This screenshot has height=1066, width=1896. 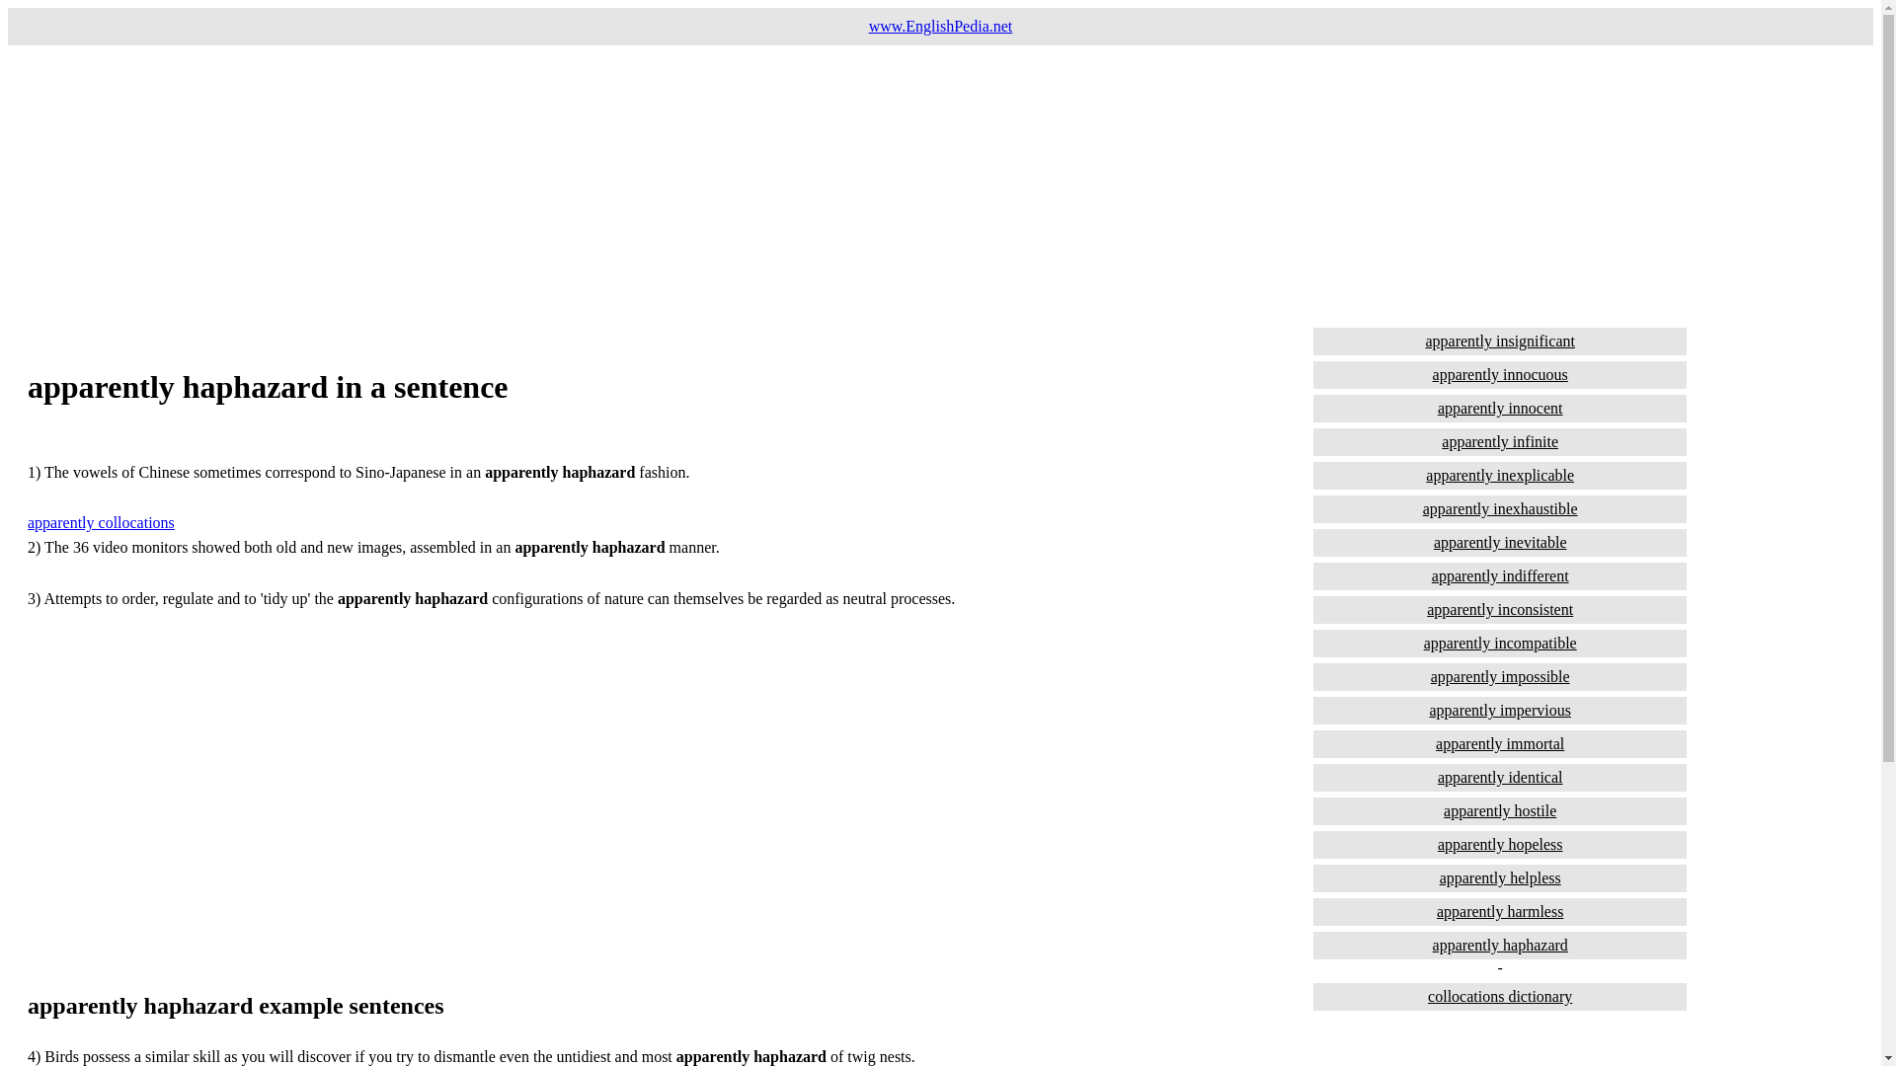 I want to click on apparently helpless, so click(x=1500, y=877).